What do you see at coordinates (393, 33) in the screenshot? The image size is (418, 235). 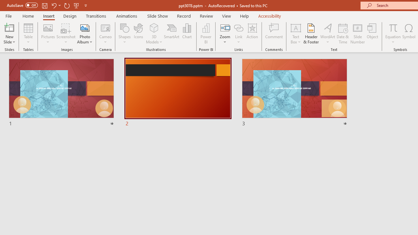 I see `Equation` at bounding box center [393, 33].